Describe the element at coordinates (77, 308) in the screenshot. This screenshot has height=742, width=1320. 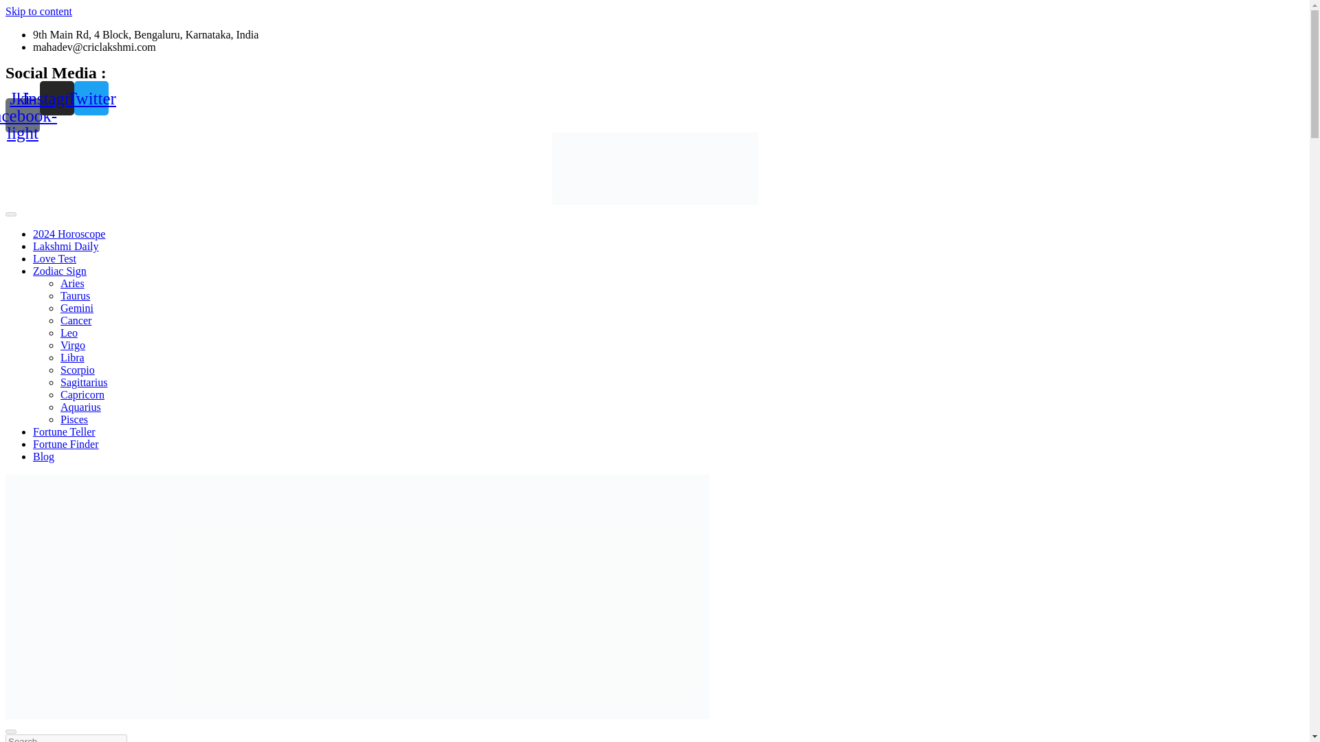
I see `Gemini` at that location.